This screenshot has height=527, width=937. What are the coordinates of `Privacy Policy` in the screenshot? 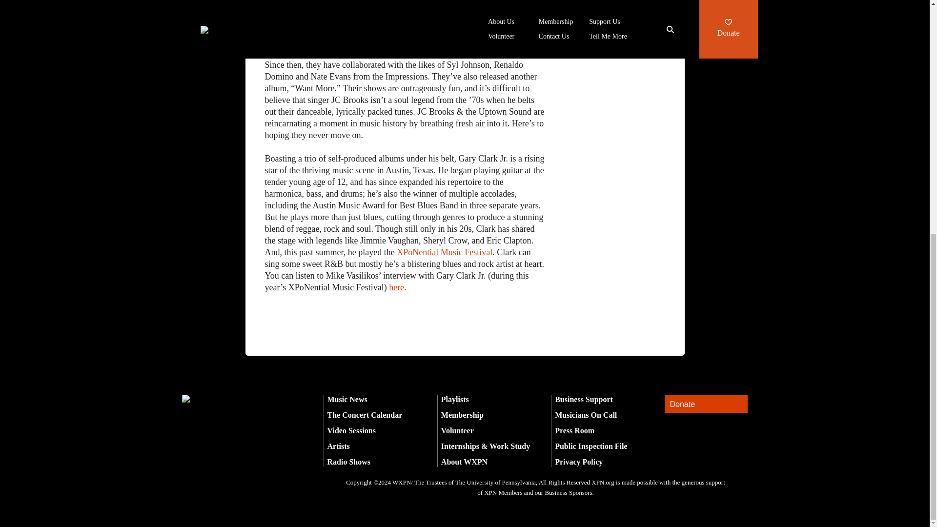 It's located at (578, 462).